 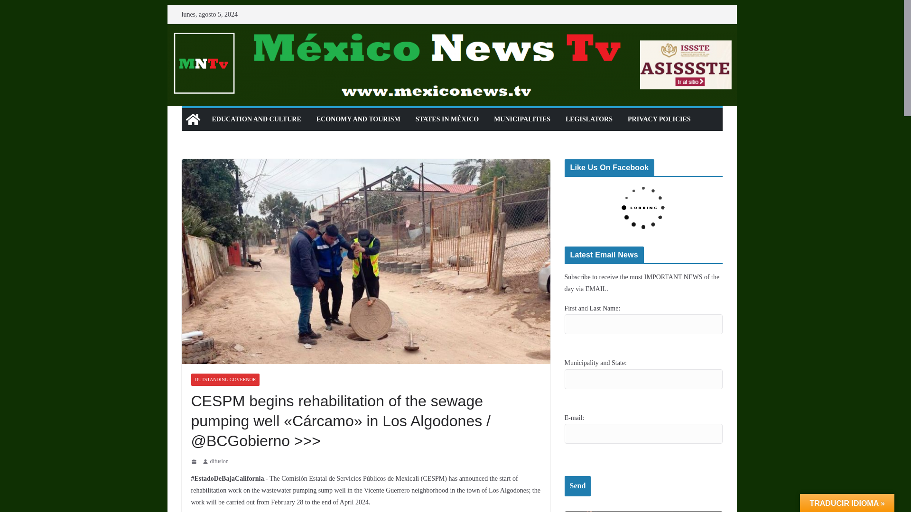 What do you see at coordinates (256, 119) in the screenshot?
I see `EDUCATION AND CULTURE` at bounding box center [256, 119].